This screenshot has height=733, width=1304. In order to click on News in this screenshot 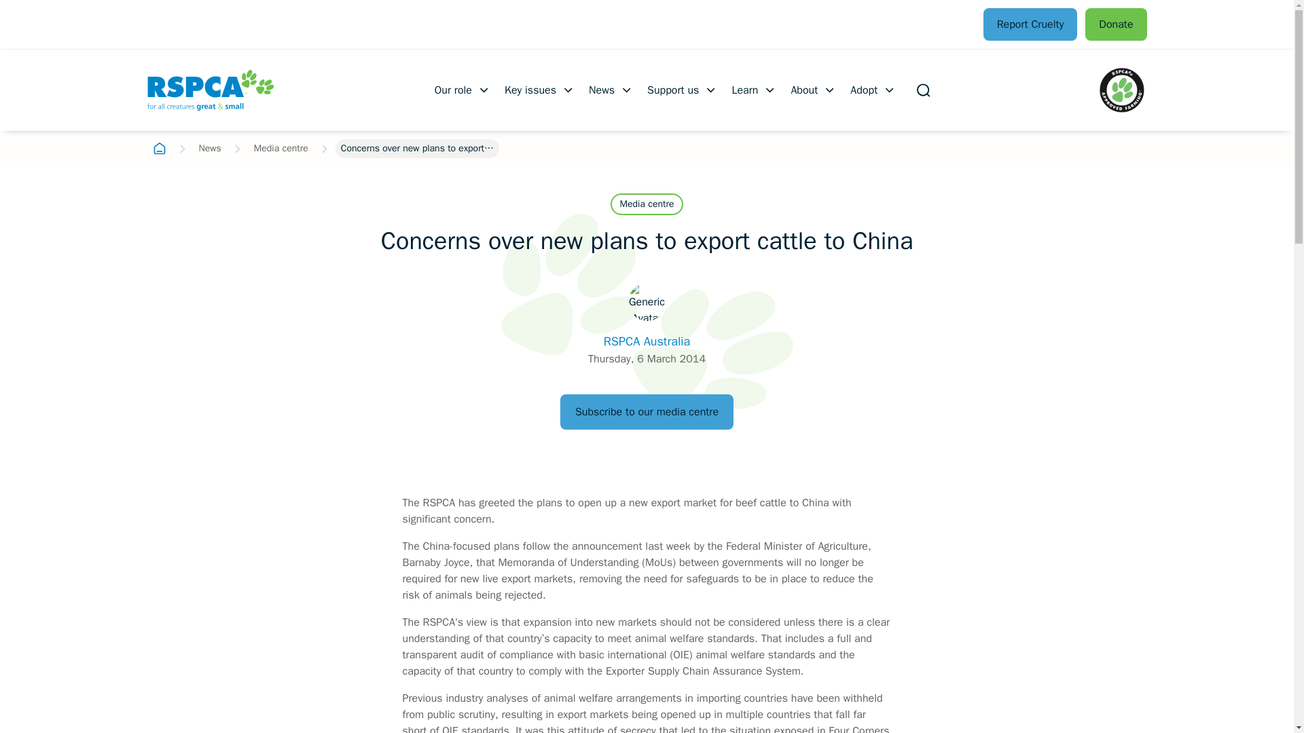, I will do `click(209, 149)`.